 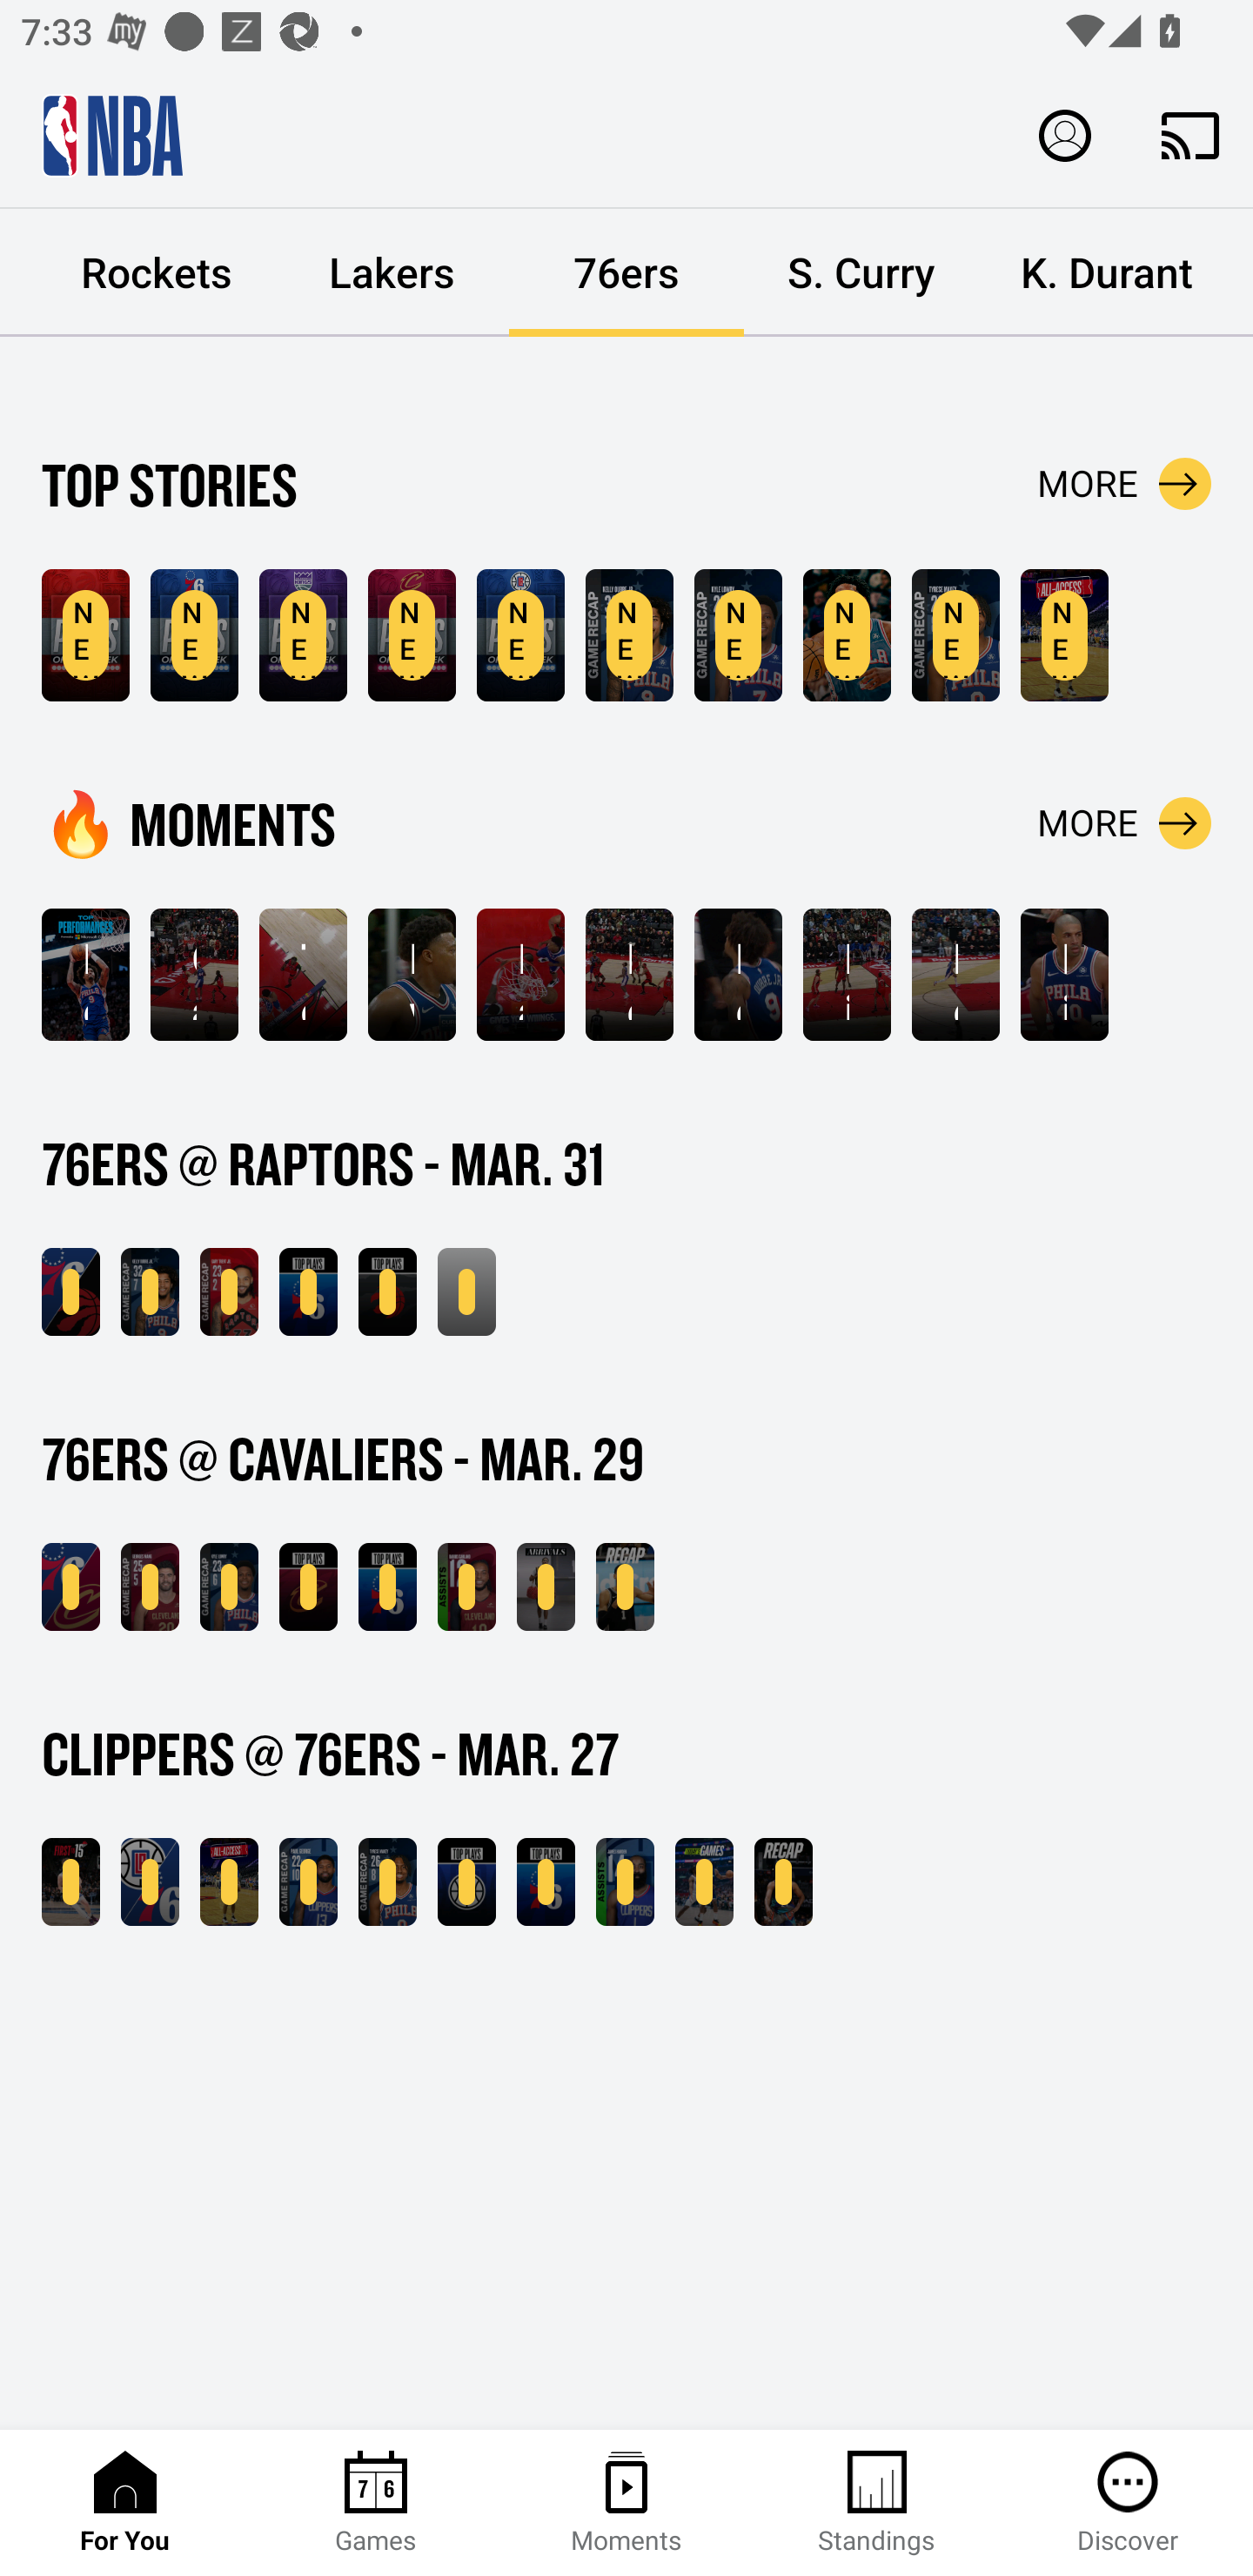 I want to click on Friday Night Fashion 😎 NEW, so click(x=545, y=1587).